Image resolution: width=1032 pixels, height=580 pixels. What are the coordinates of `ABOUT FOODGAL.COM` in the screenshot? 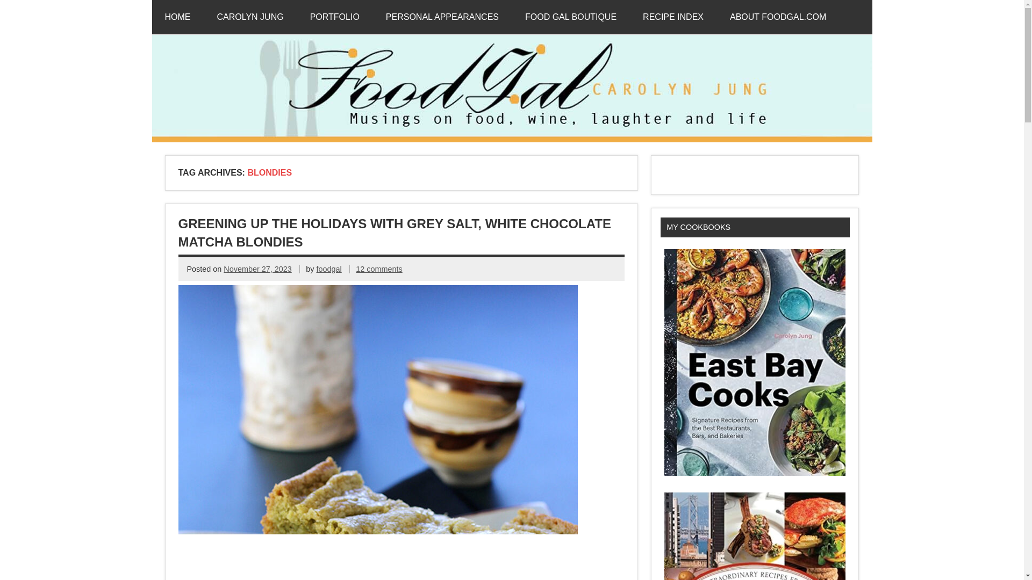 It's located at (778, 17).